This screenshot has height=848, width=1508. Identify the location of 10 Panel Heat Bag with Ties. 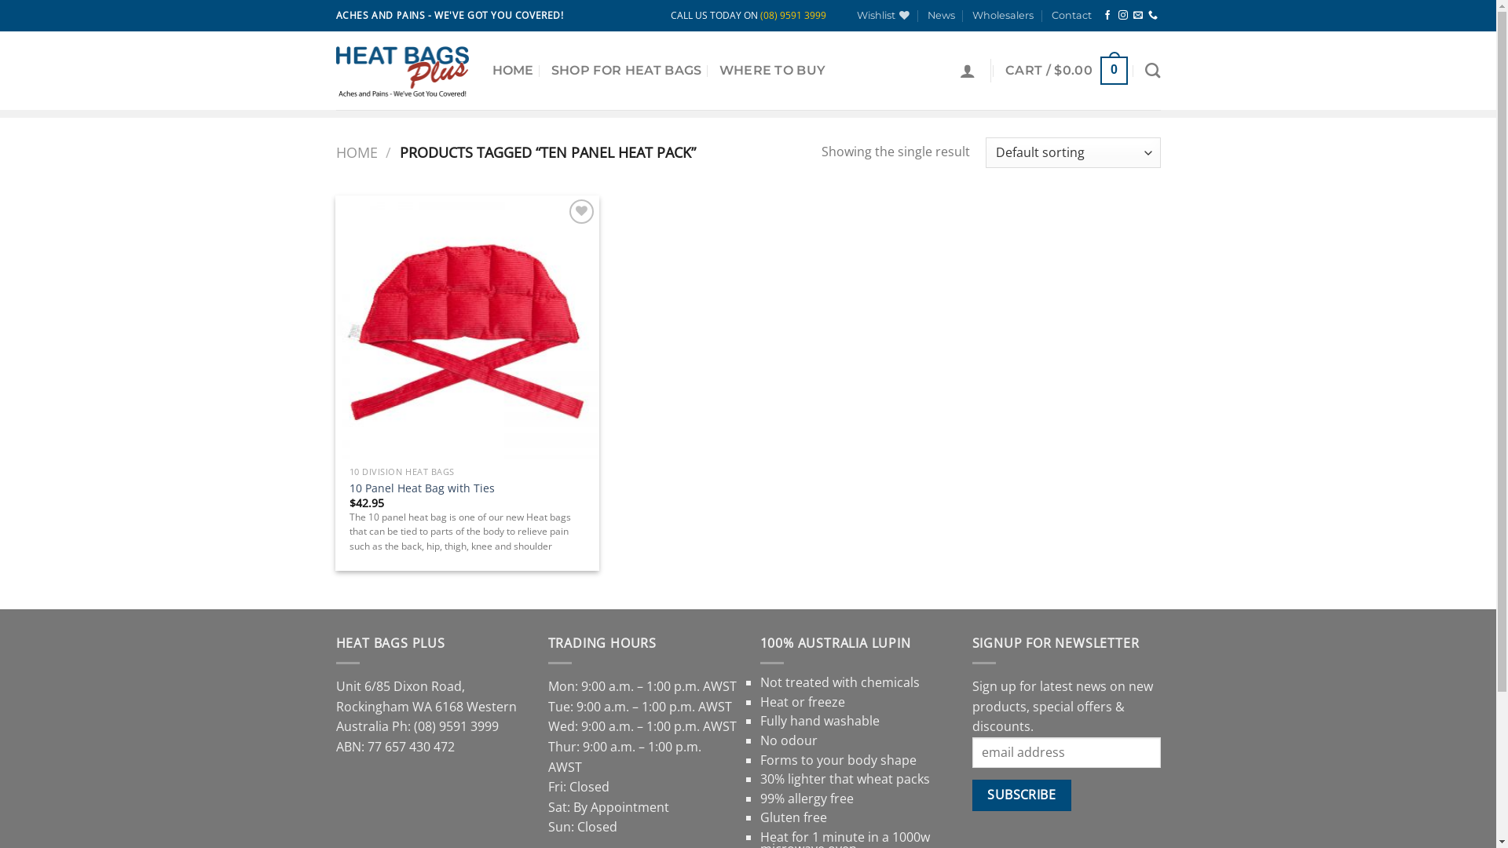
(423, 488).